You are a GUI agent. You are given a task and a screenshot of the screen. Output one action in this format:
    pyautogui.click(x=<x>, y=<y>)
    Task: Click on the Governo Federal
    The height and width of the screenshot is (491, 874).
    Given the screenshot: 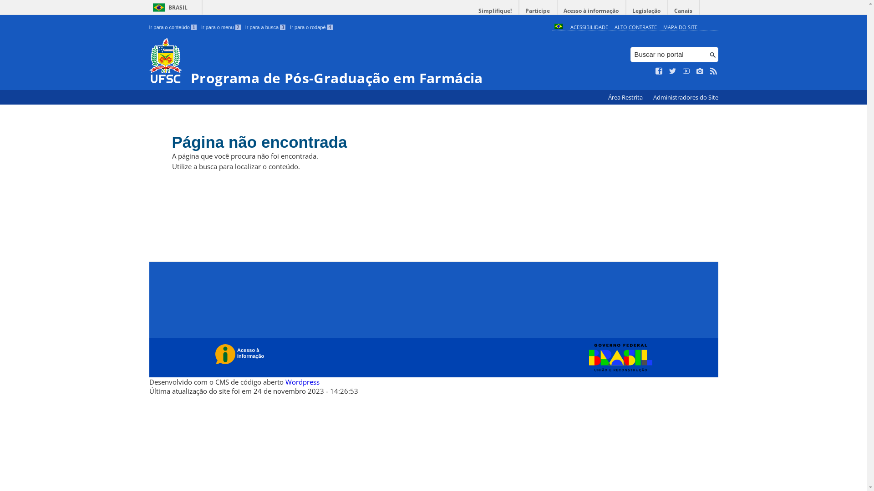 What is the action you would take?
    pyautogui.click(x=618, y=358)
    